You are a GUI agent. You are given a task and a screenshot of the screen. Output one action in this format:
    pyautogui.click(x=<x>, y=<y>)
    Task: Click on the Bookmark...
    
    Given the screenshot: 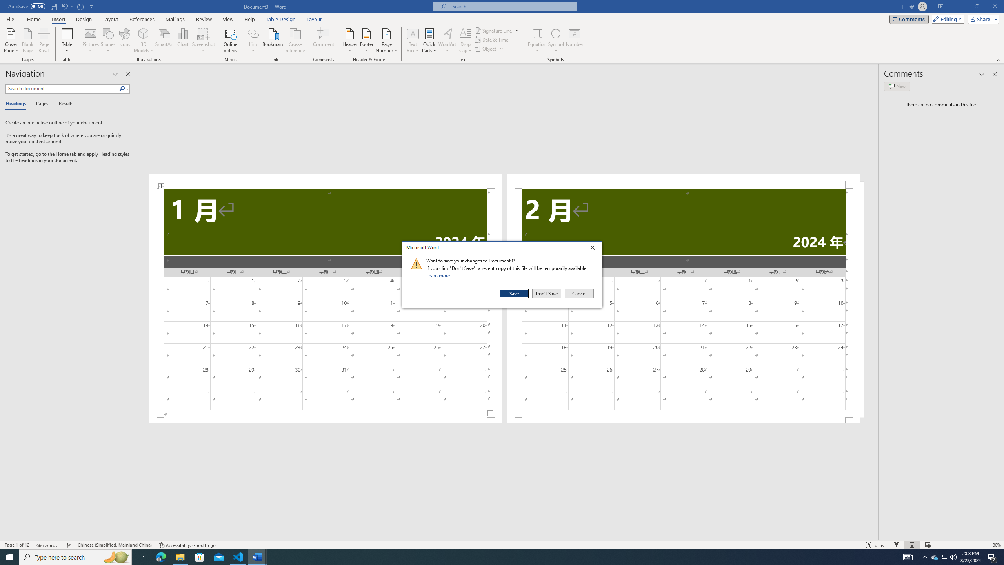 What is the action you would take?
    pyautogui.click(x=274, y=40)
    